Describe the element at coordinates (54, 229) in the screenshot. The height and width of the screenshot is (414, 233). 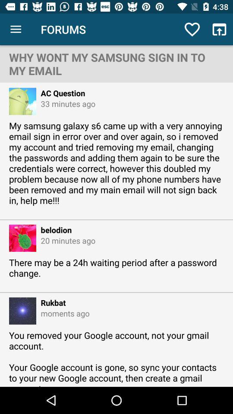
I see `open belodion` at that location.